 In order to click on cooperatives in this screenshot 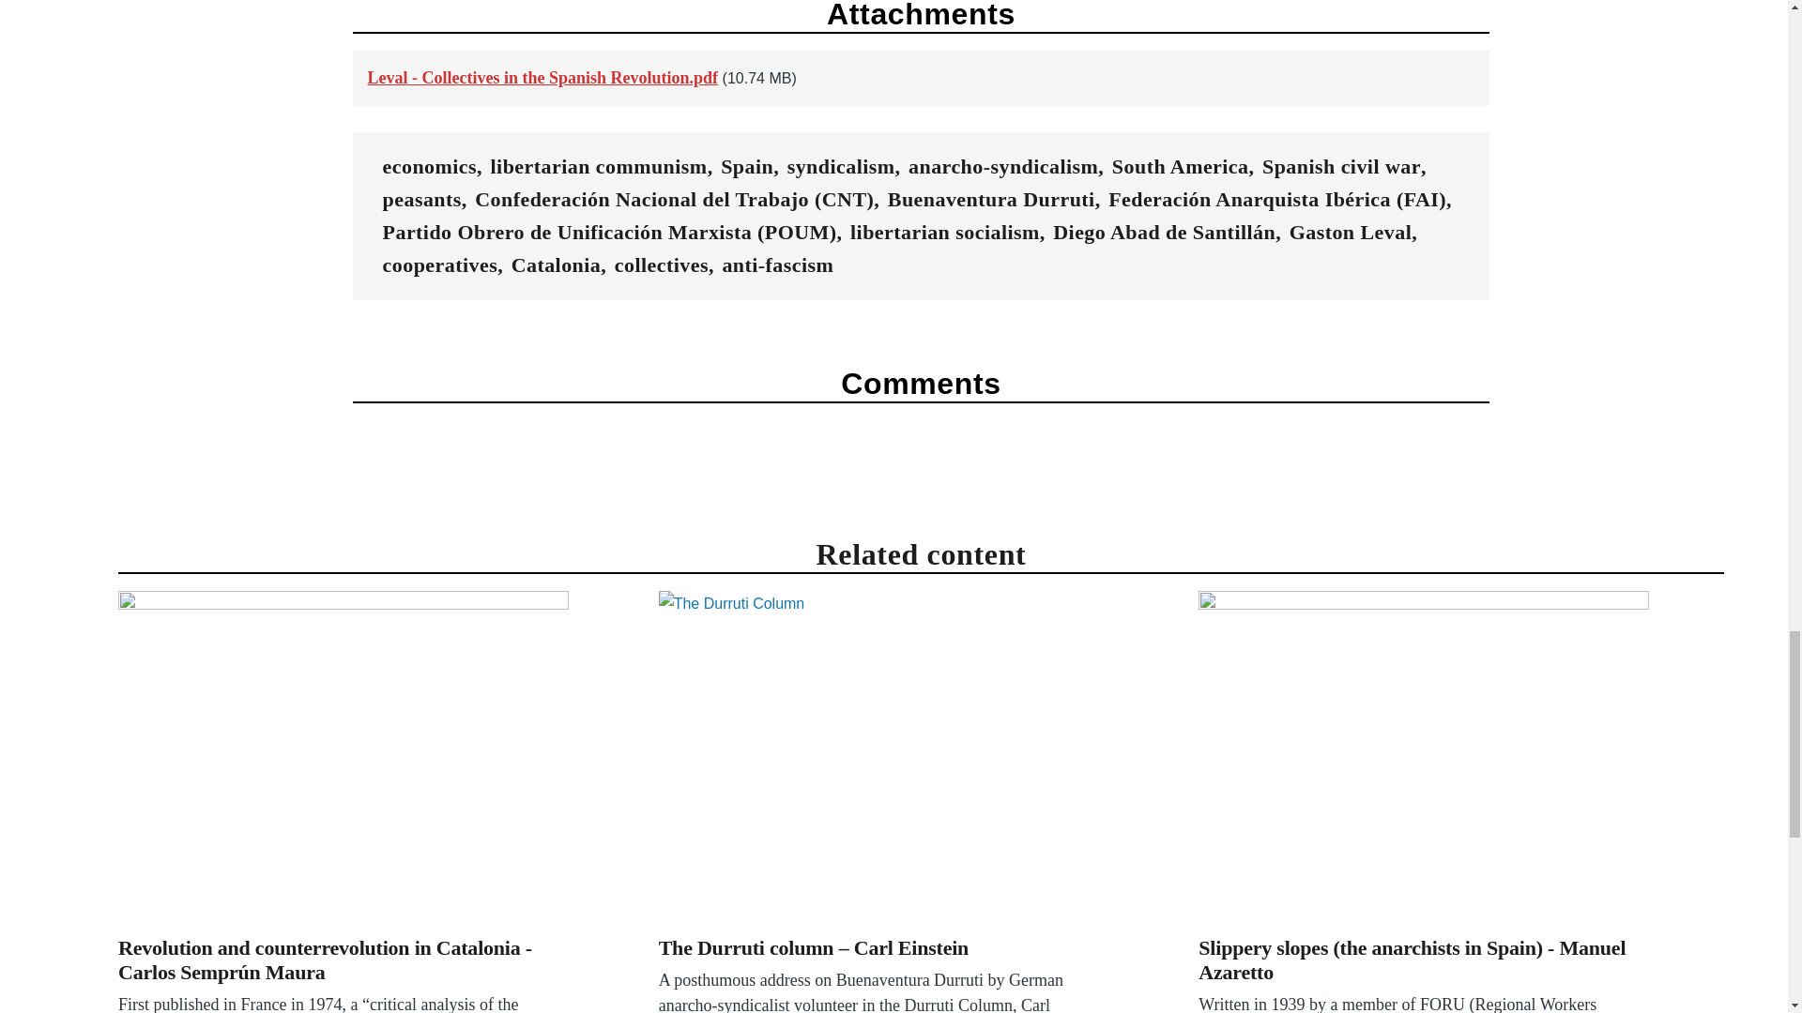, I will do `click(440, 265)`.